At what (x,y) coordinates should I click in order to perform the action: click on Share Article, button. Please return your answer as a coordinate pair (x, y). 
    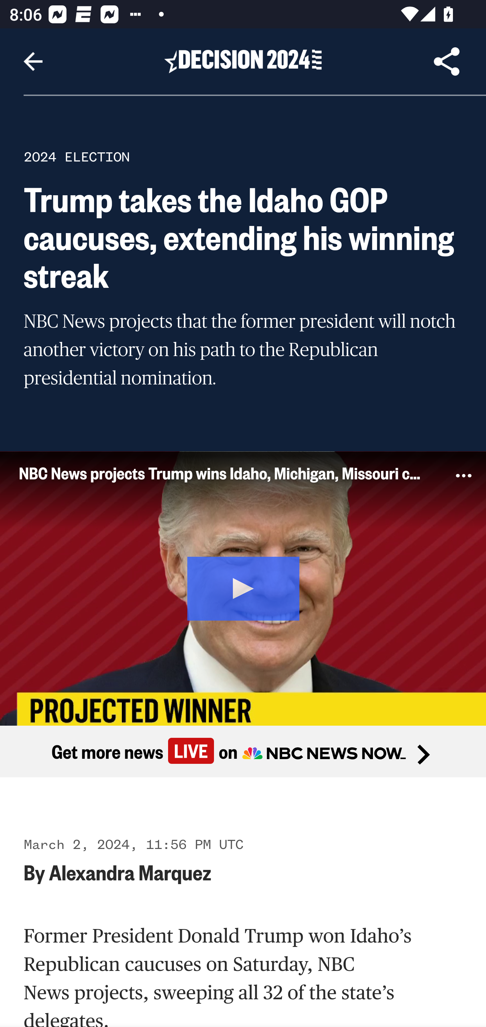
    Looking at the image, I should click on (447, 61).